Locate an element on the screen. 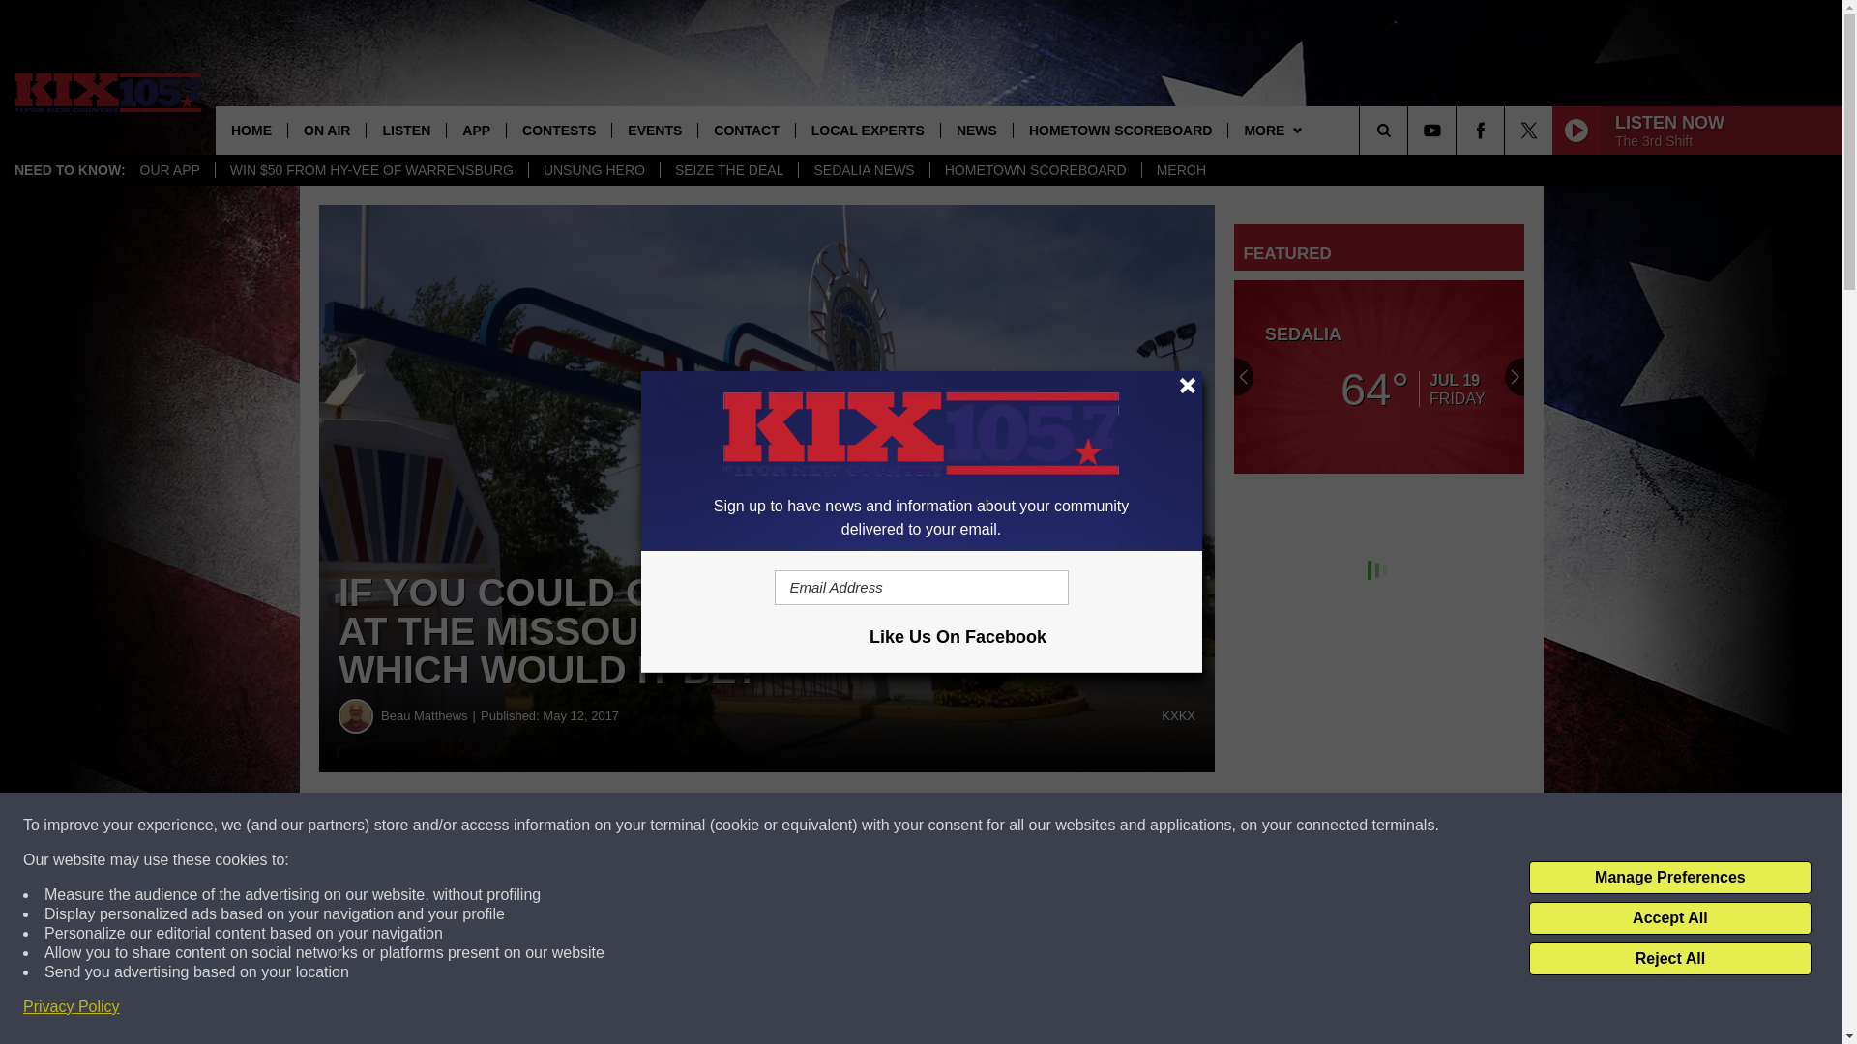 The width and height of the screenshot is (1857, 1044). MERCH is located at coordinates (1180, 170).